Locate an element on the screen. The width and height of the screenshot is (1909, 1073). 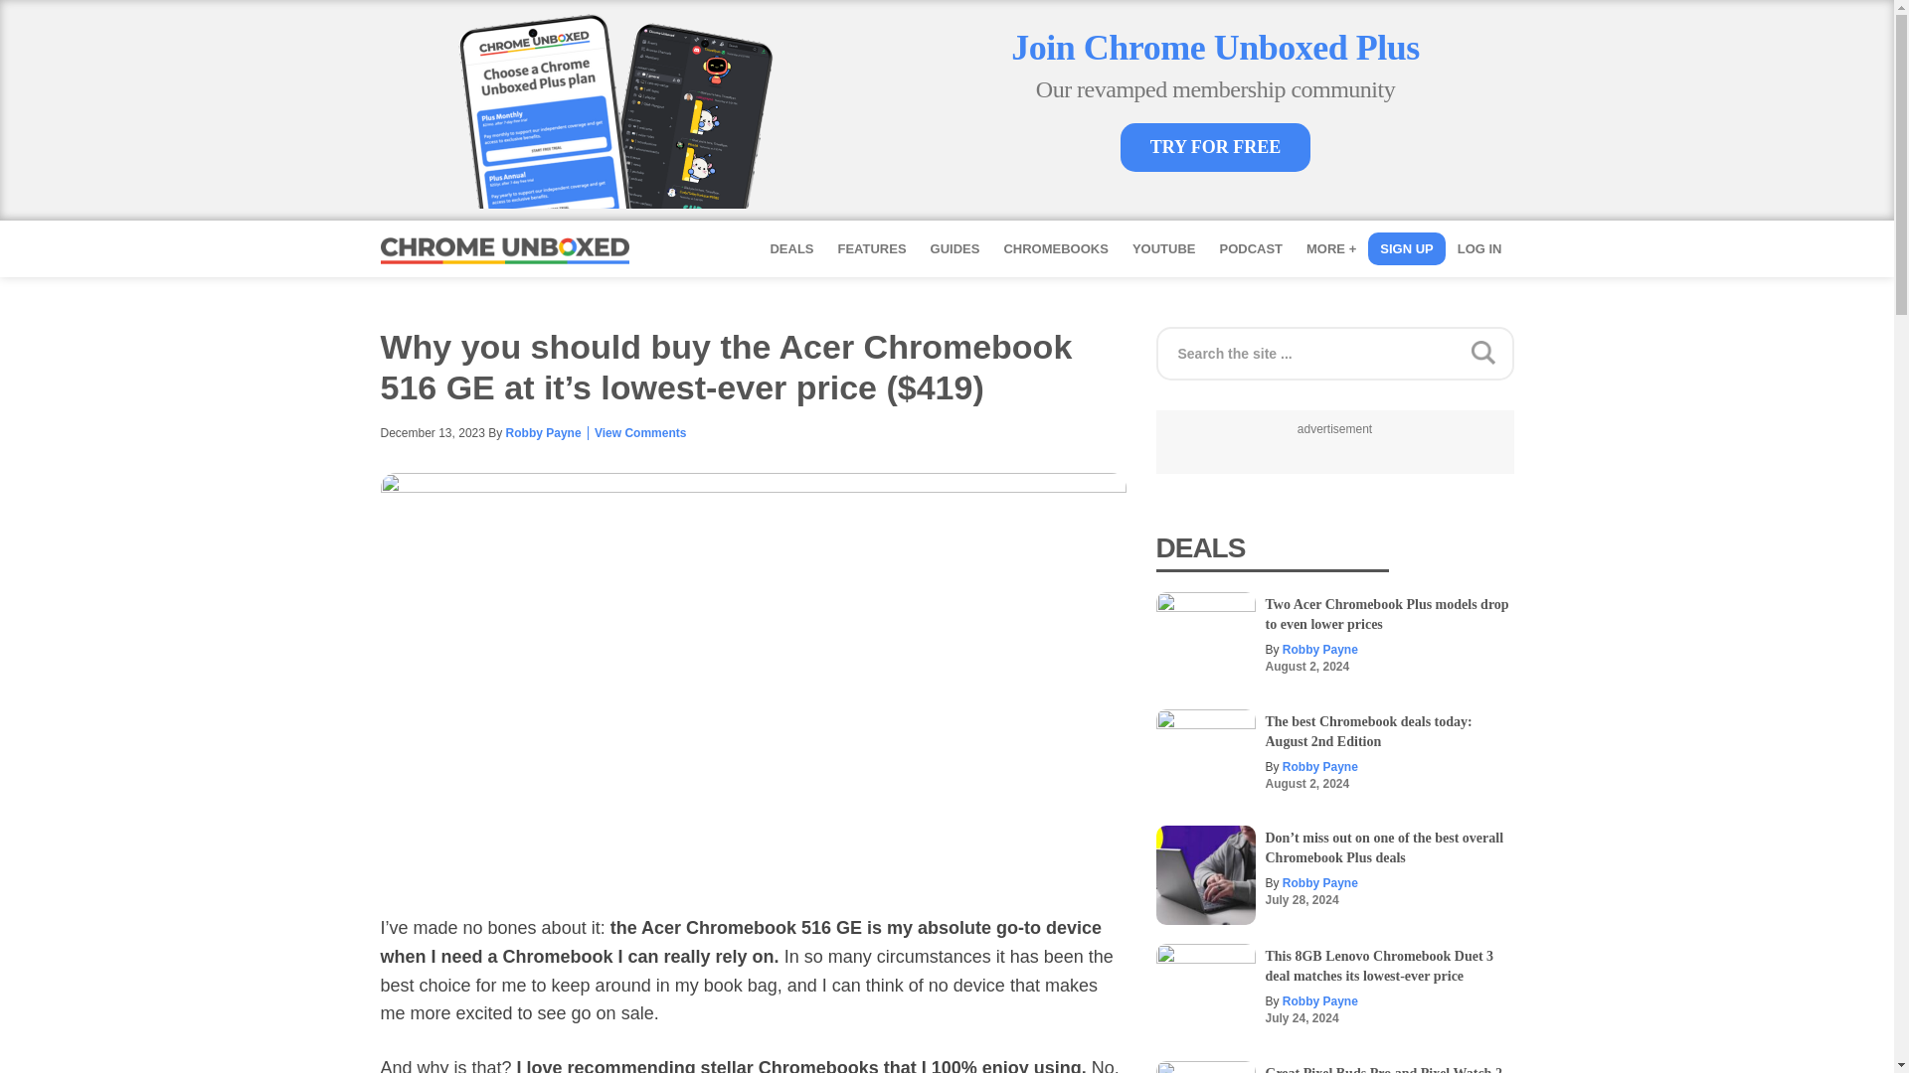
FEATURES is located at coordinates (871, 248).